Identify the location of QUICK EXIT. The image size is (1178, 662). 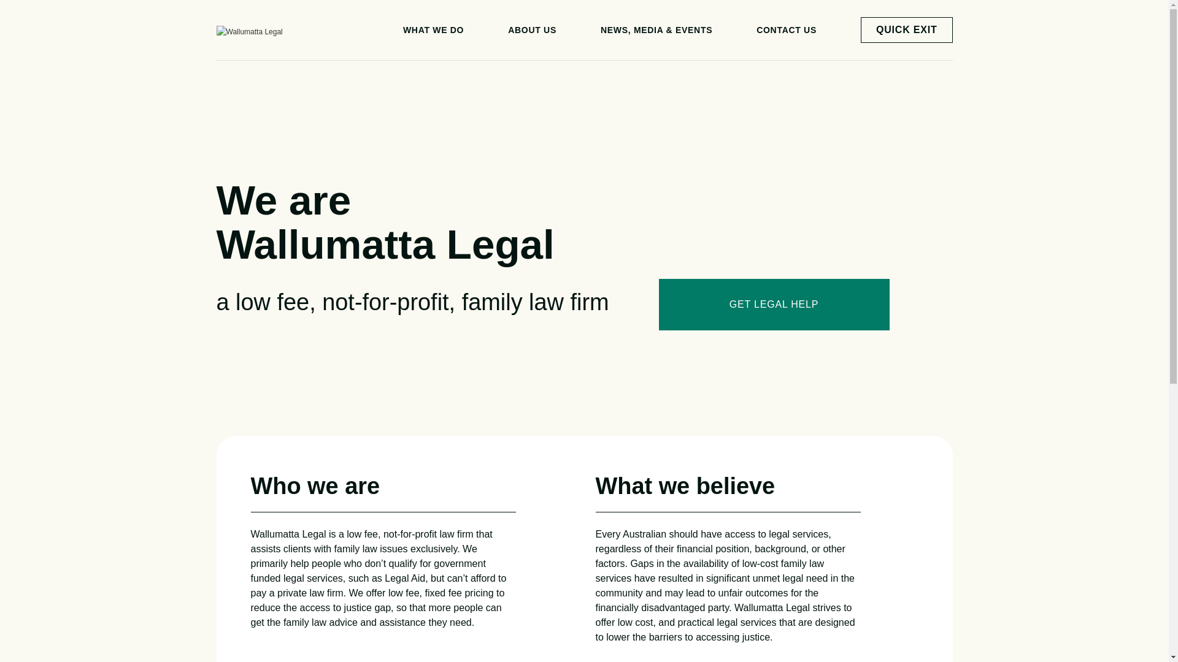
(907, 30).